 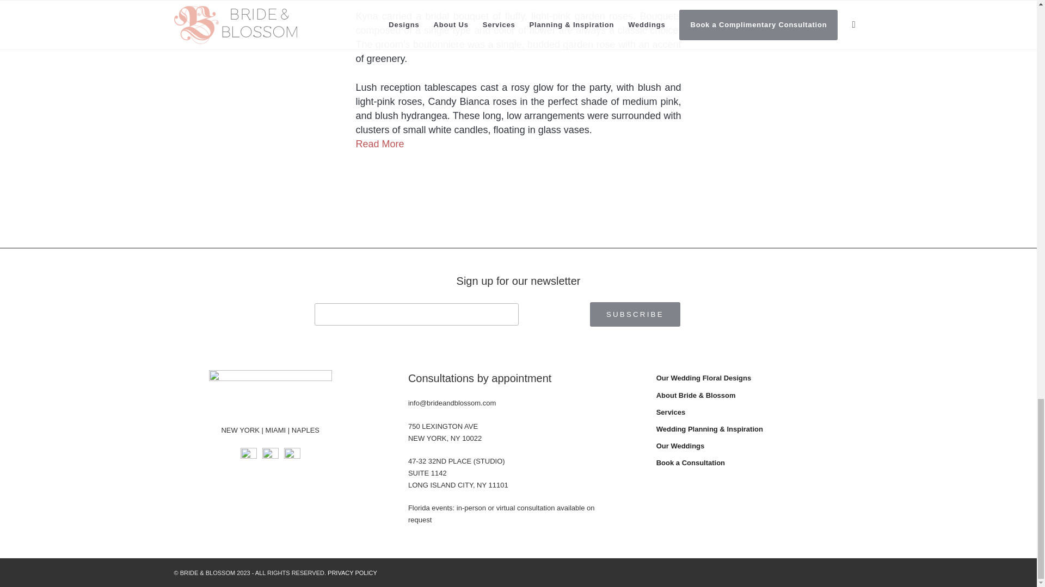 What do you see at coordinates (759, 413) in the screenshot?
I see `Services` at bounding box center [759, 413].